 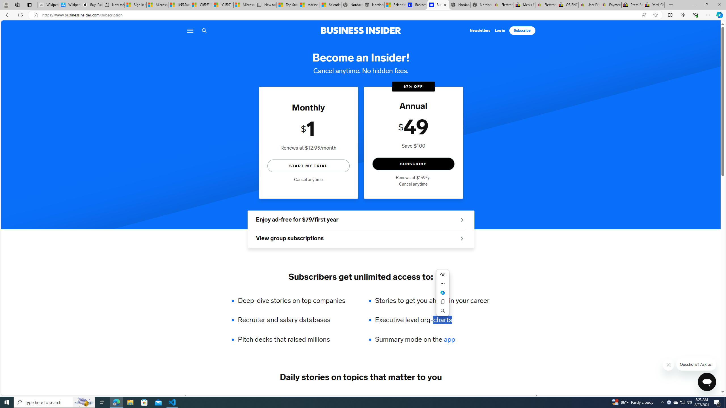 What do you see at coordinates (460, 5) in the screenshot?
I see `Nordace - Summer Adventures 2024` at bounding box center [460, 5].